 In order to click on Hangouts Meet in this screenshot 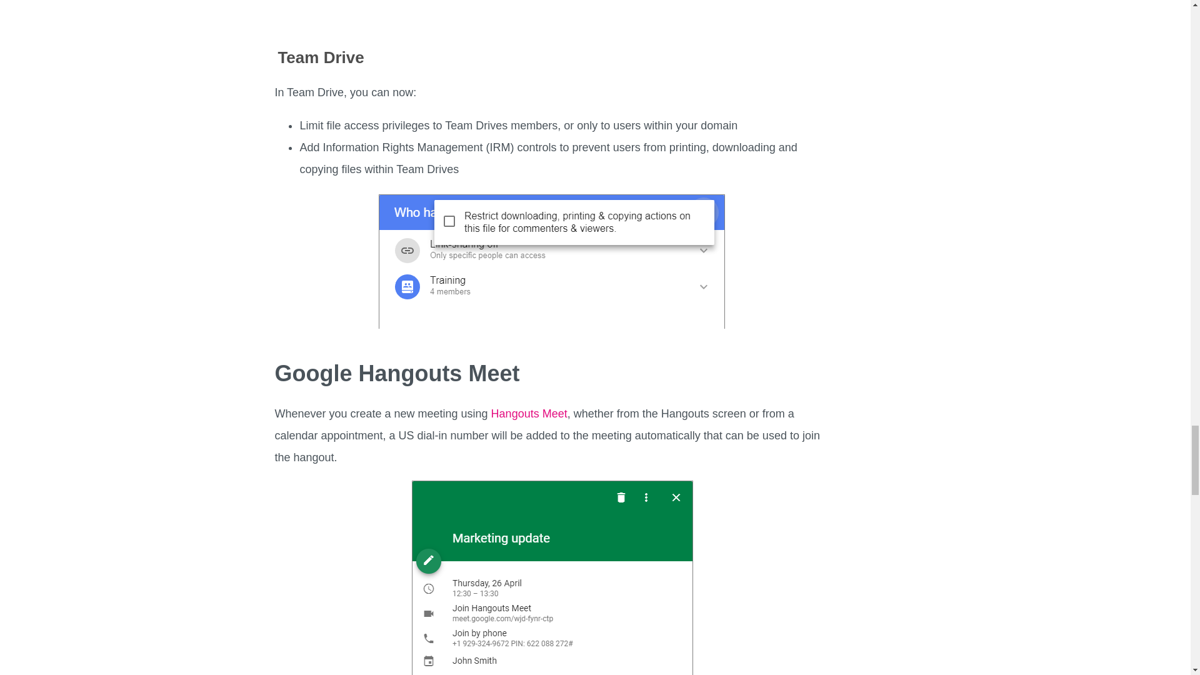, I will do `click(529, 414)`.